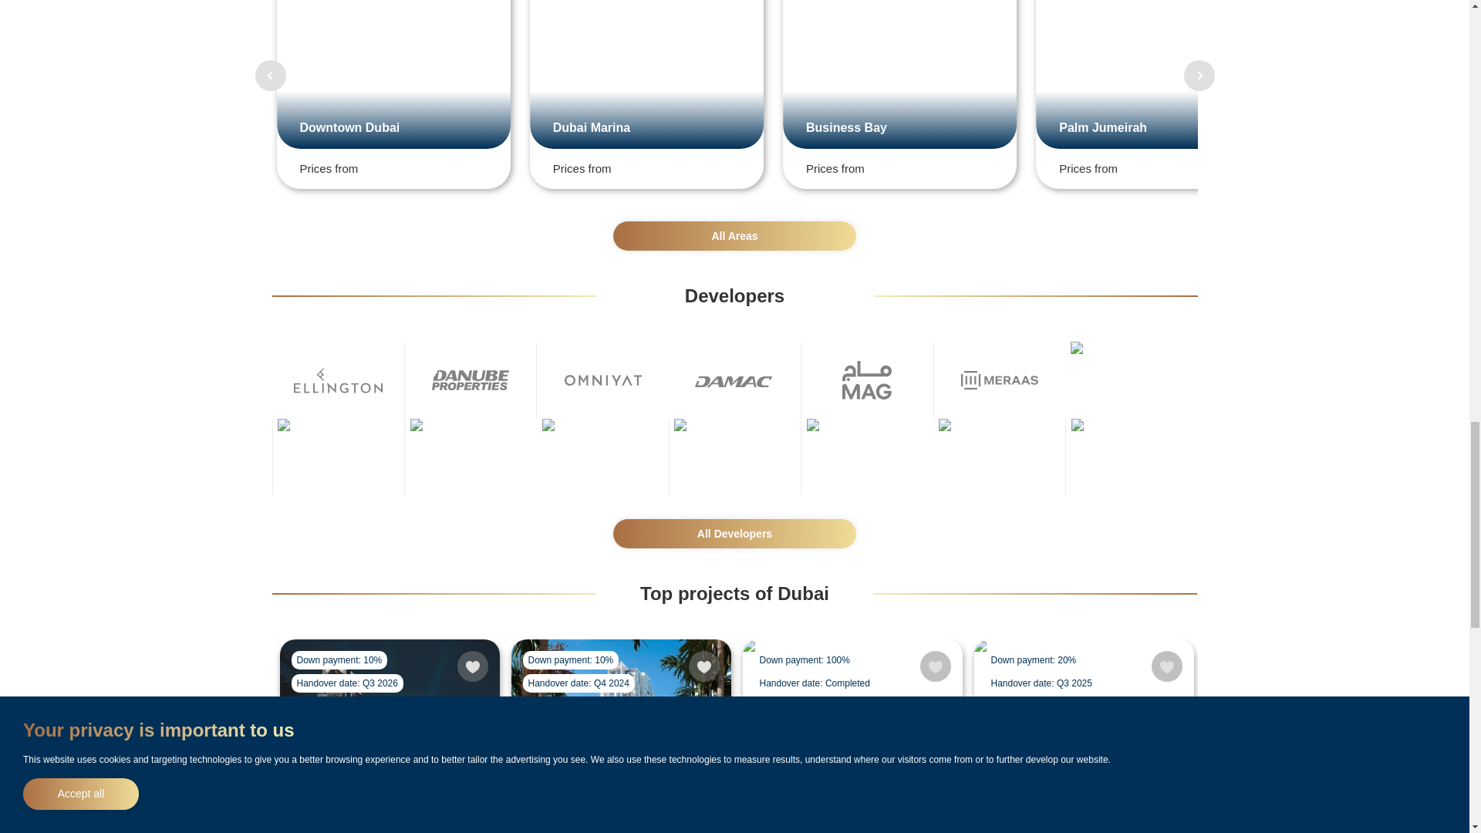  I want to click on Binghatti Properties image, so click(602, 457).